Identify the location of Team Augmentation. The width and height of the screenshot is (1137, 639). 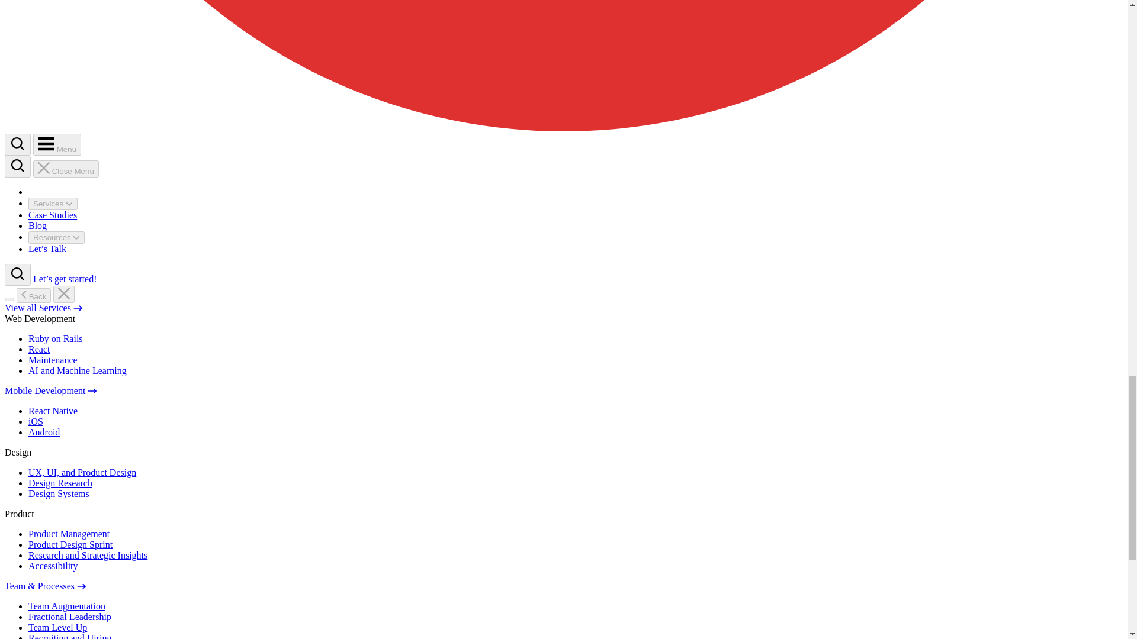
(67, 606).